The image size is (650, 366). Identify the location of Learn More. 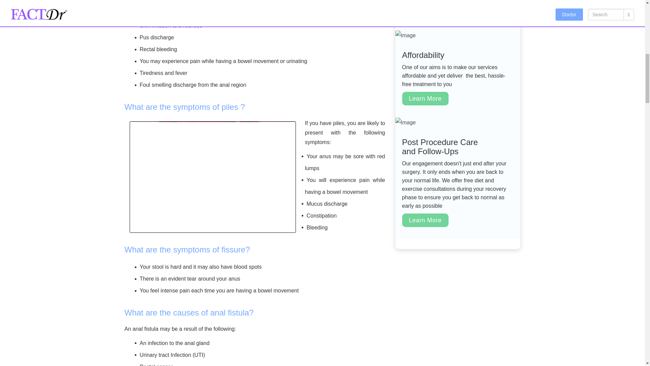
(425, 220).